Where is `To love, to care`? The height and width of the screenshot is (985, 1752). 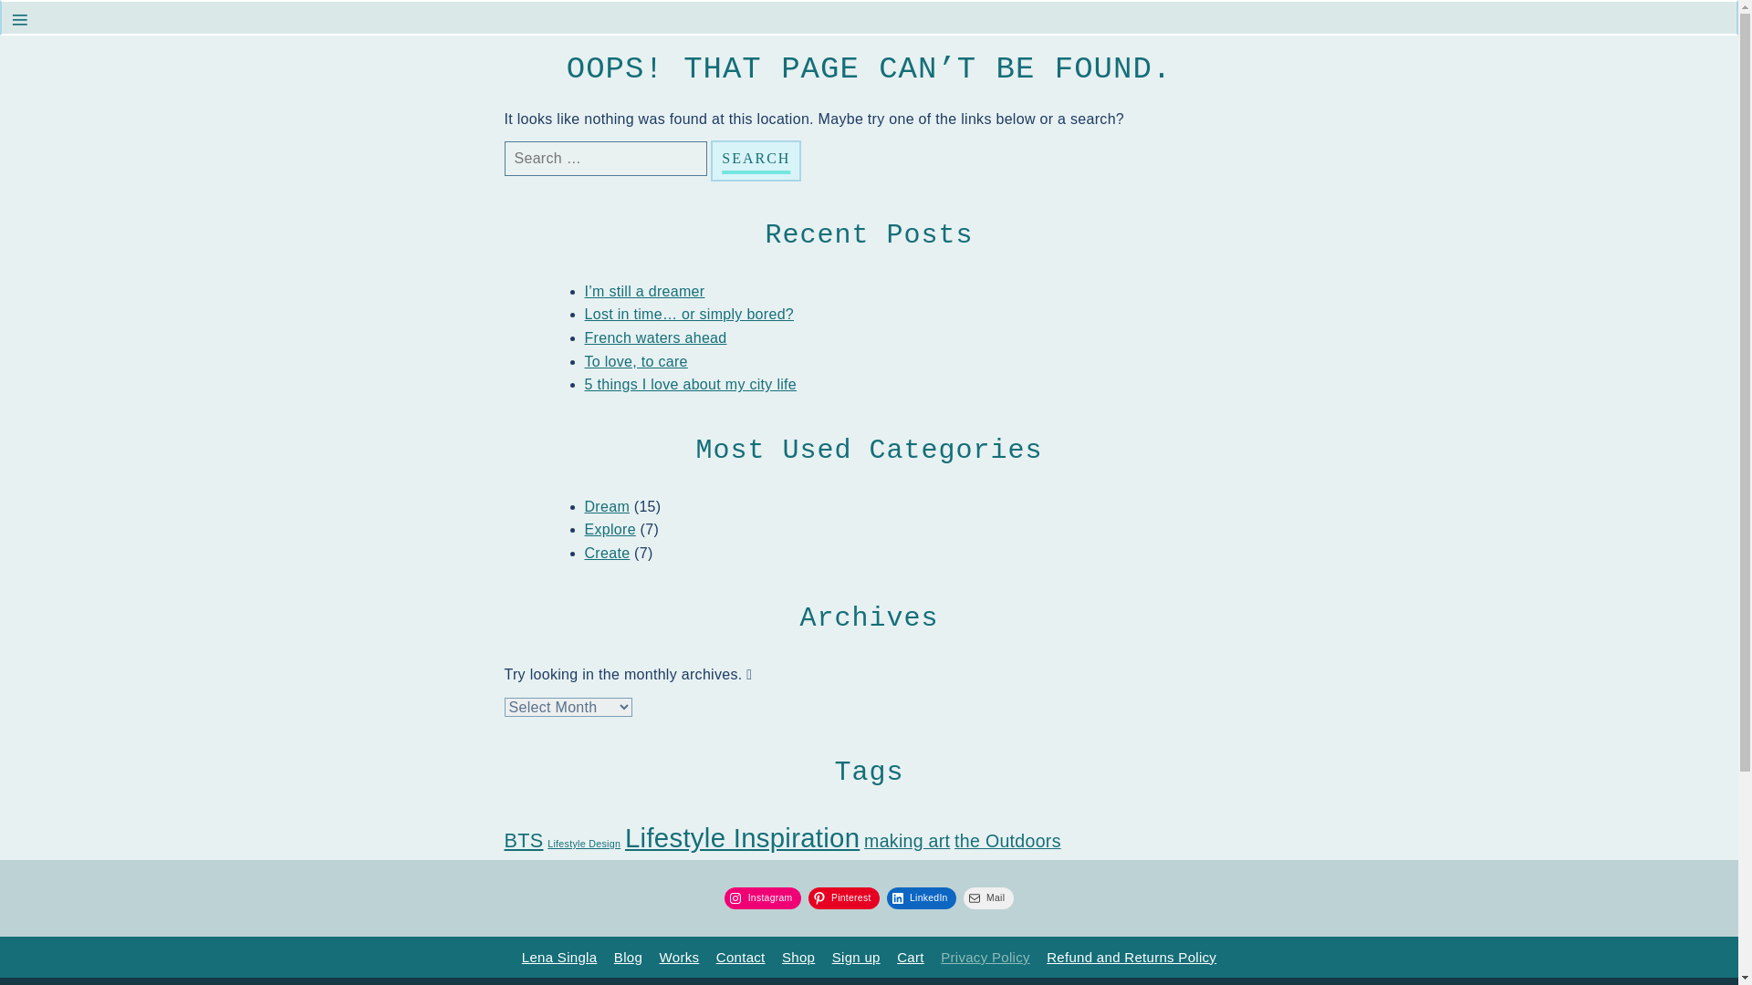 To love, to care is located at coordinates (635, 361).